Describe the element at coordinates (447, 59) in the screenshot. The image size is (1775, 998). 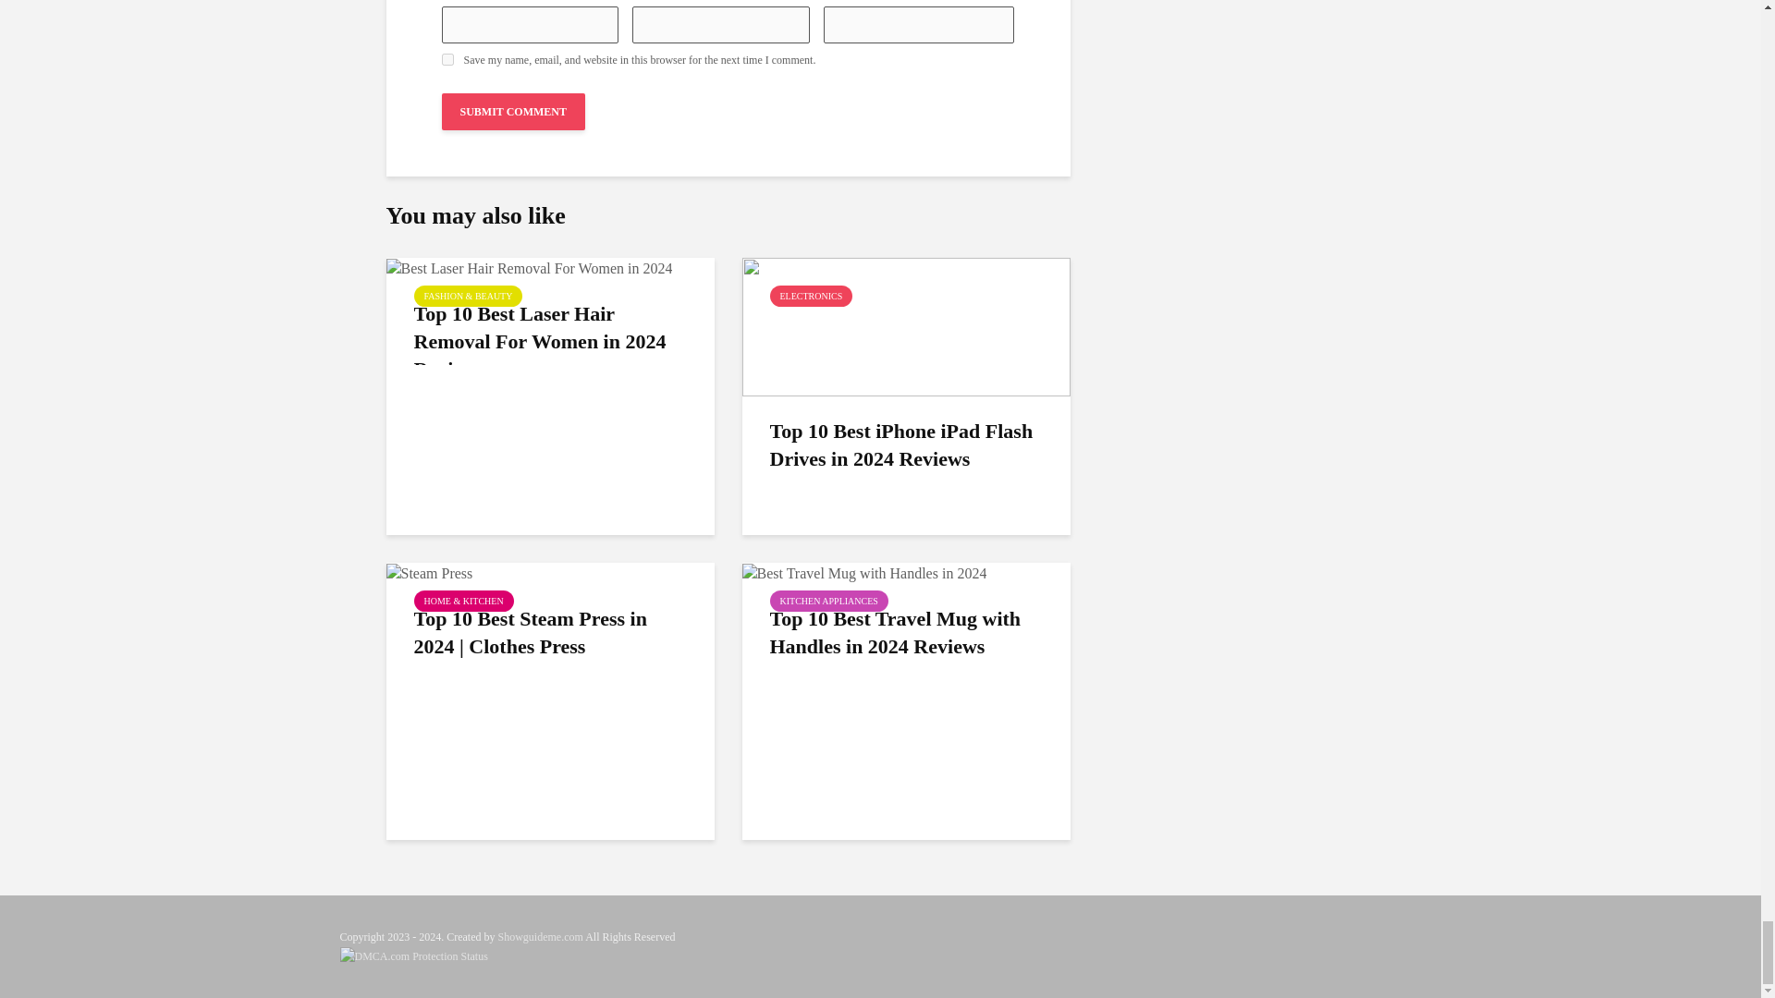
I see `yes` at that location.